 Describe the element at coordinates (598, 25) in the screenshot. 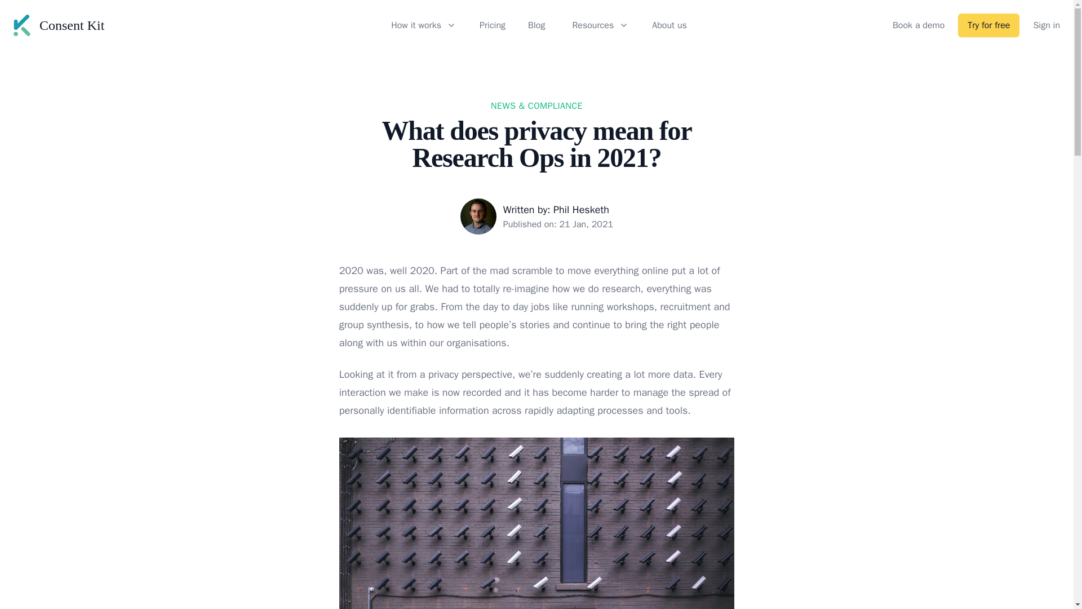

I see `Resources` at that location.